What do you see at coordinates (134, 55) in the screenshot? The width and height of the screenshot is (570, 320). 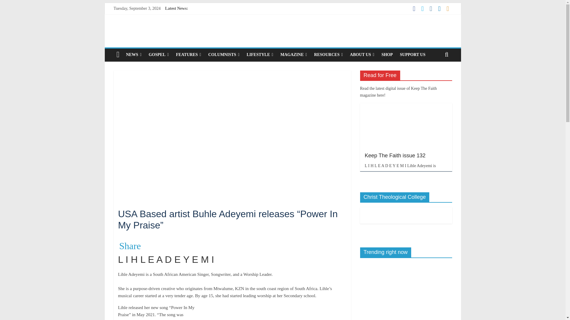 I see `NEWS` at bounding box center [134, 55].